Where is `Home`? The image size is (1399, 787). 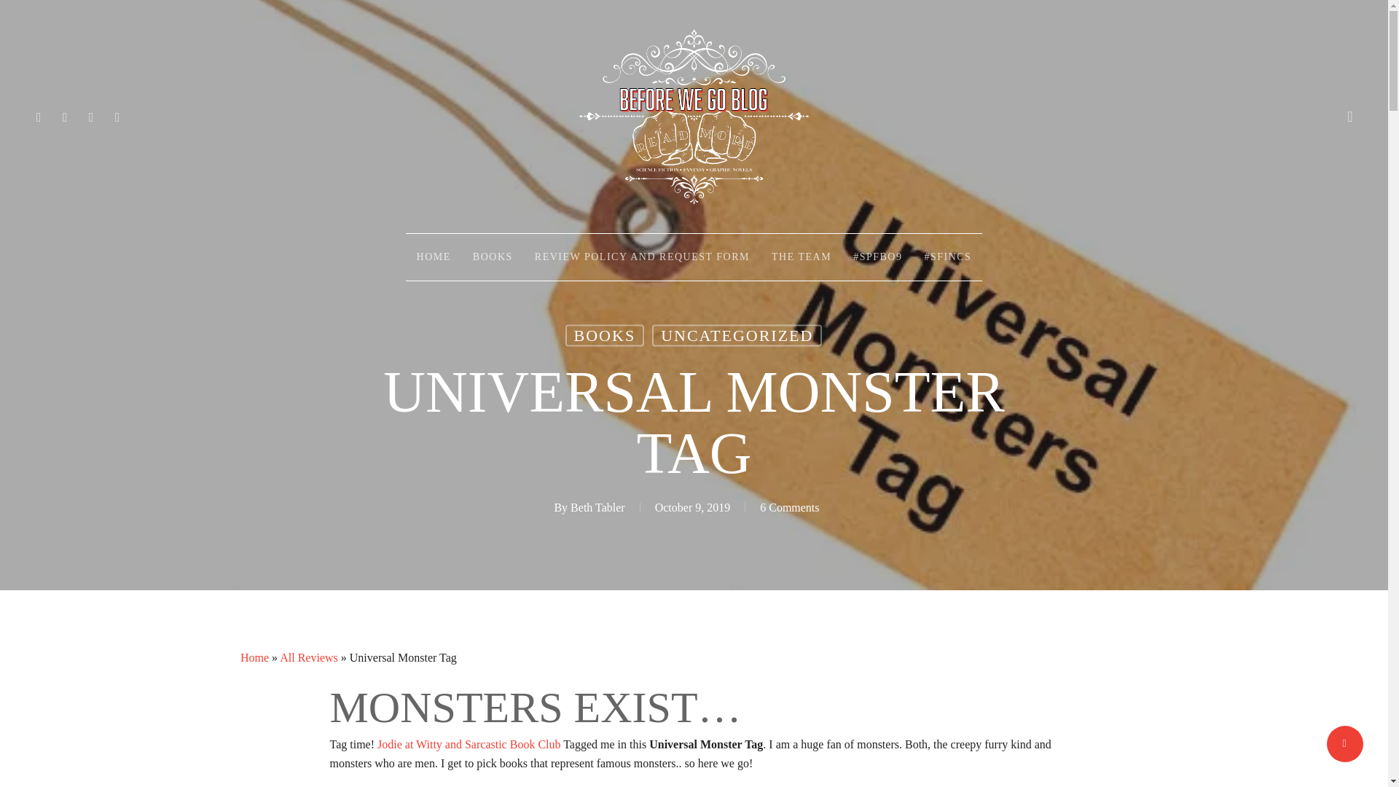
Home is located at coordinates (254, 657).